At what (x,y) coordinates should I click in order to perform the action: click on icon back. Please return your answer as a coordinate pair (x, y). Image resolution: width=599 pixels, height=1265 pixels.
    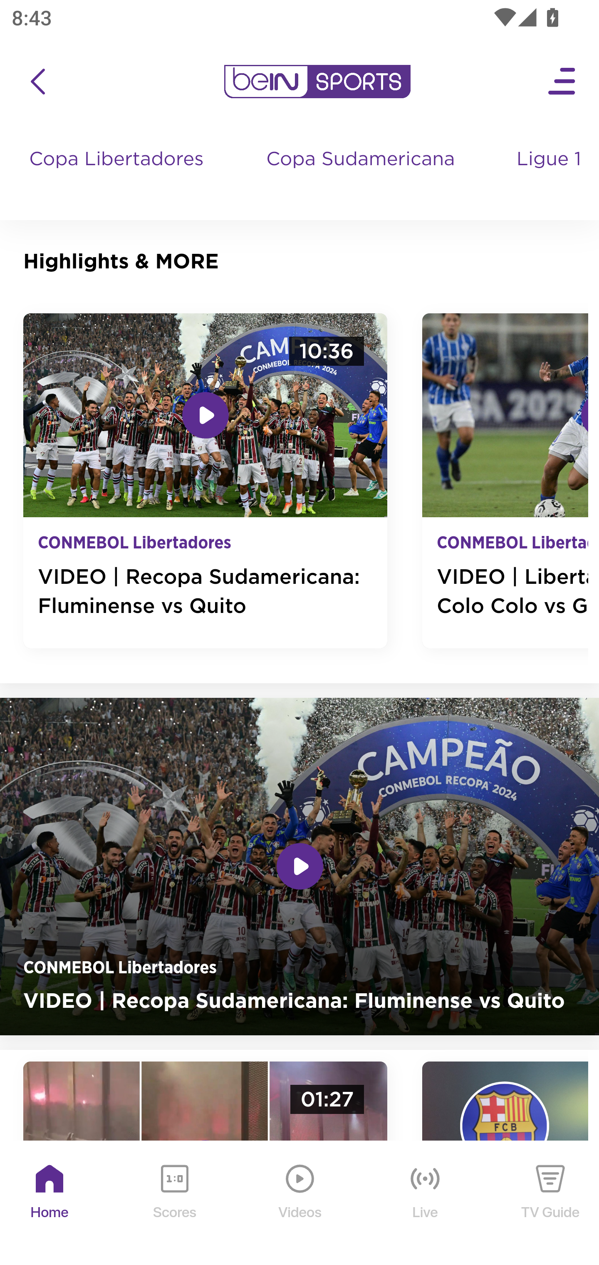
    Looking at the image, I should click on (37, 82).